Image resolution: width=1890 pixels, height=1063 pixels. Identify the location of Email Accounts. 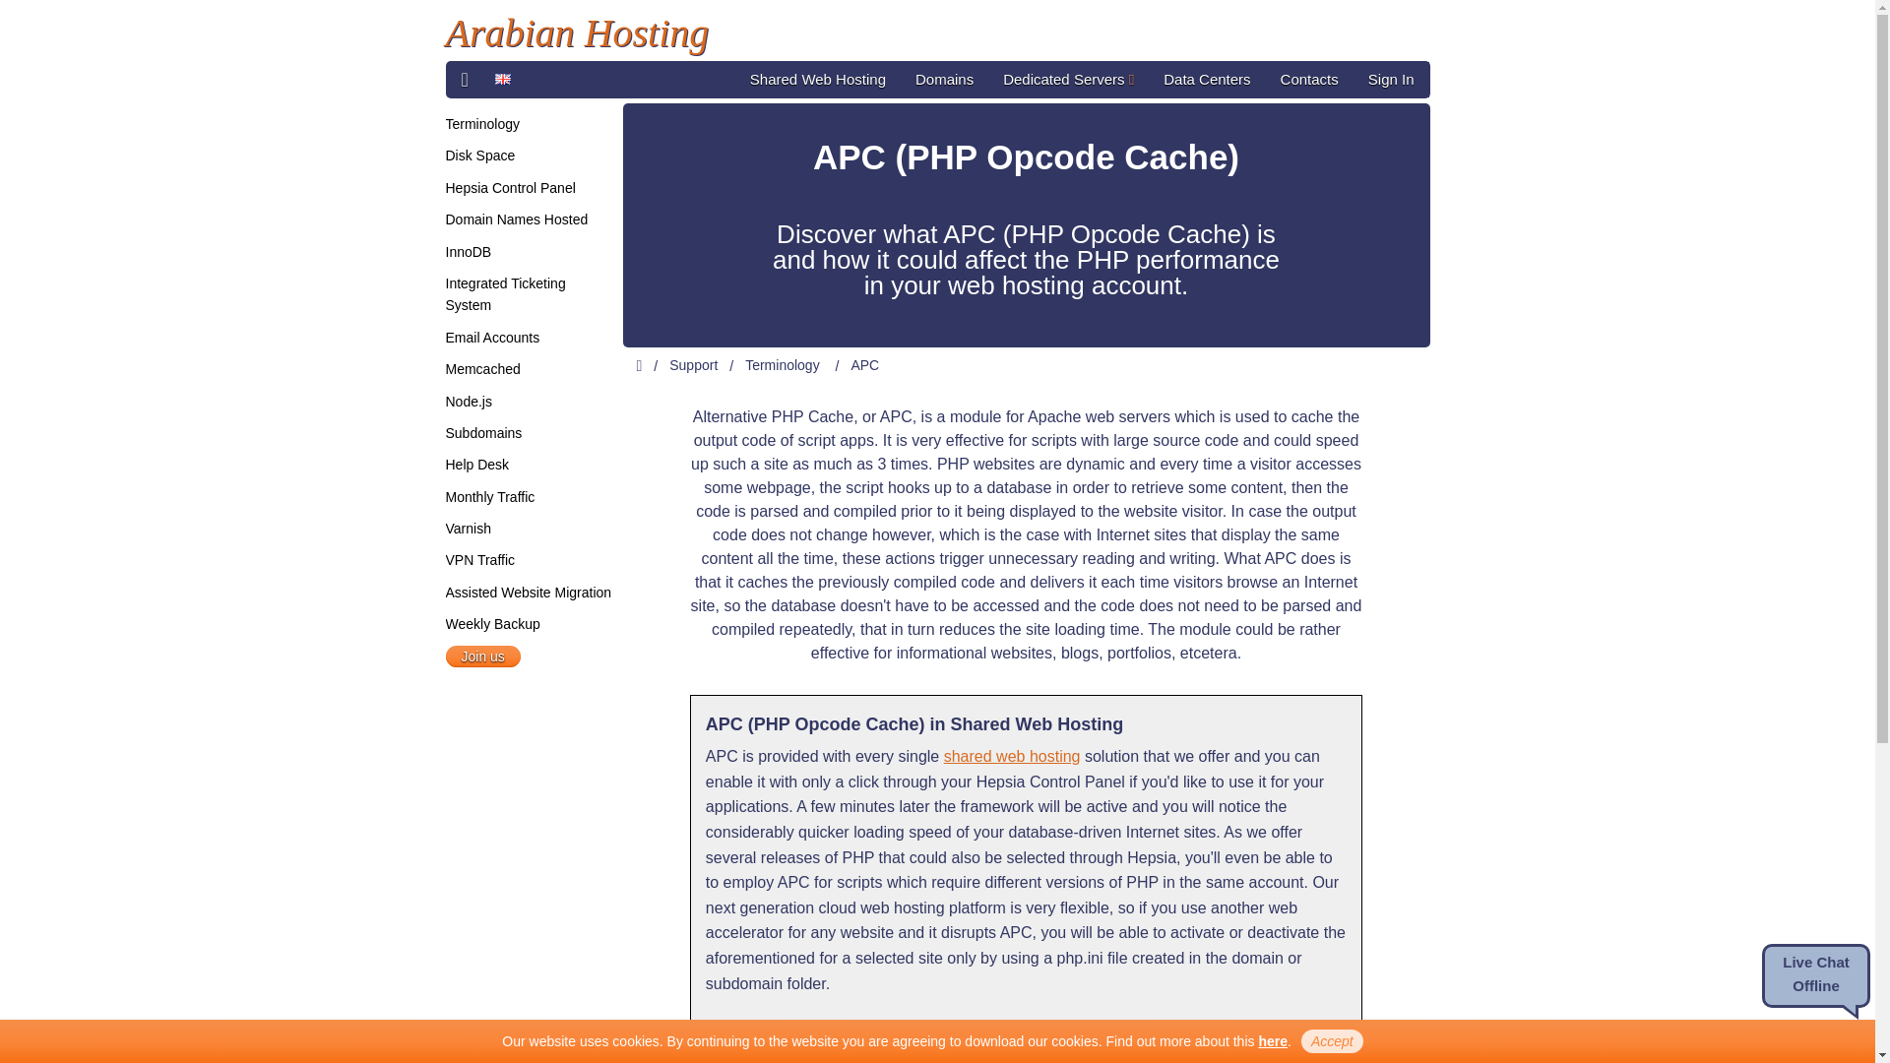
(491, 337).